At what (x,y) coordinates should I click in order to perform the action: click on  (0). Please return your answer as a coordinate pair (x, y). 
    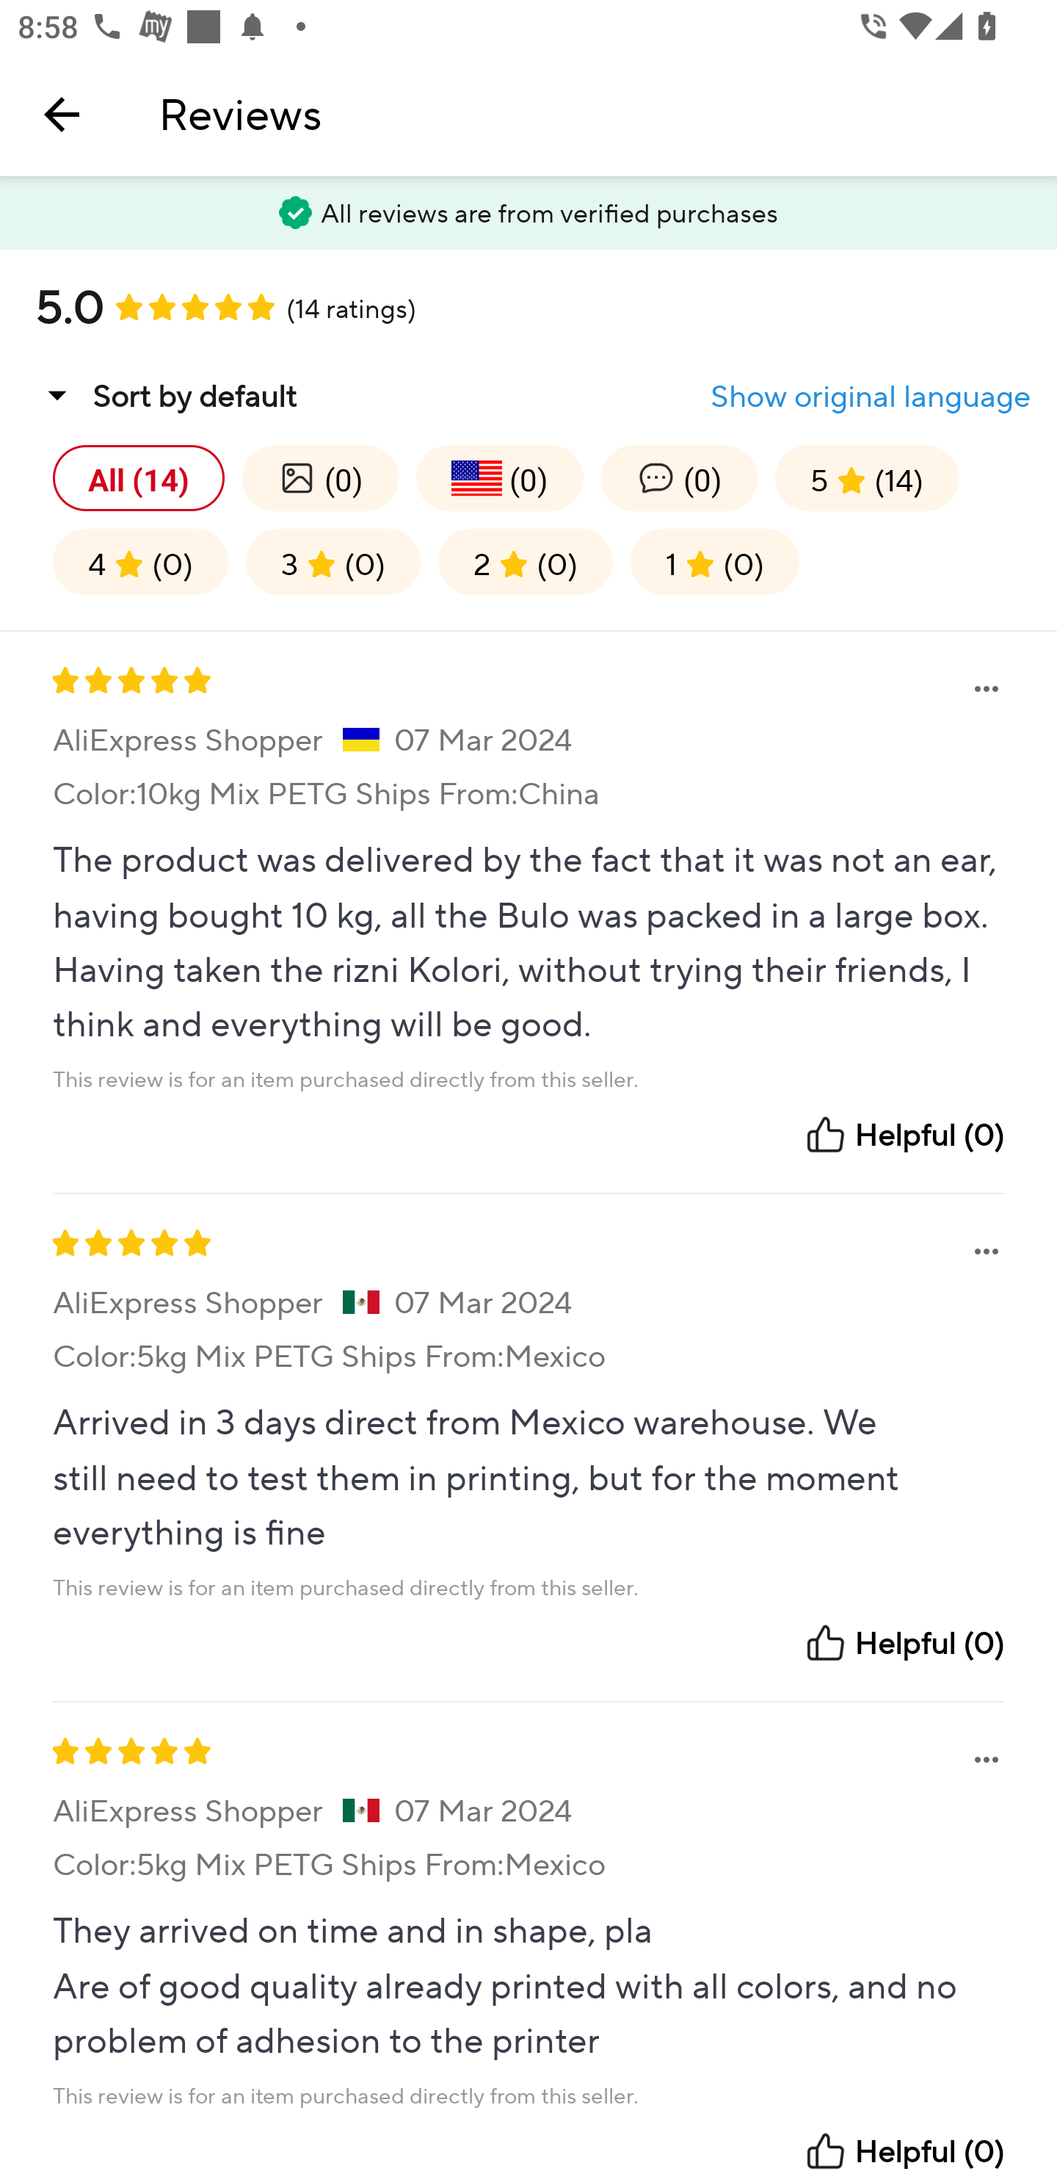
    Looking at the image, I should click on (320, 477).